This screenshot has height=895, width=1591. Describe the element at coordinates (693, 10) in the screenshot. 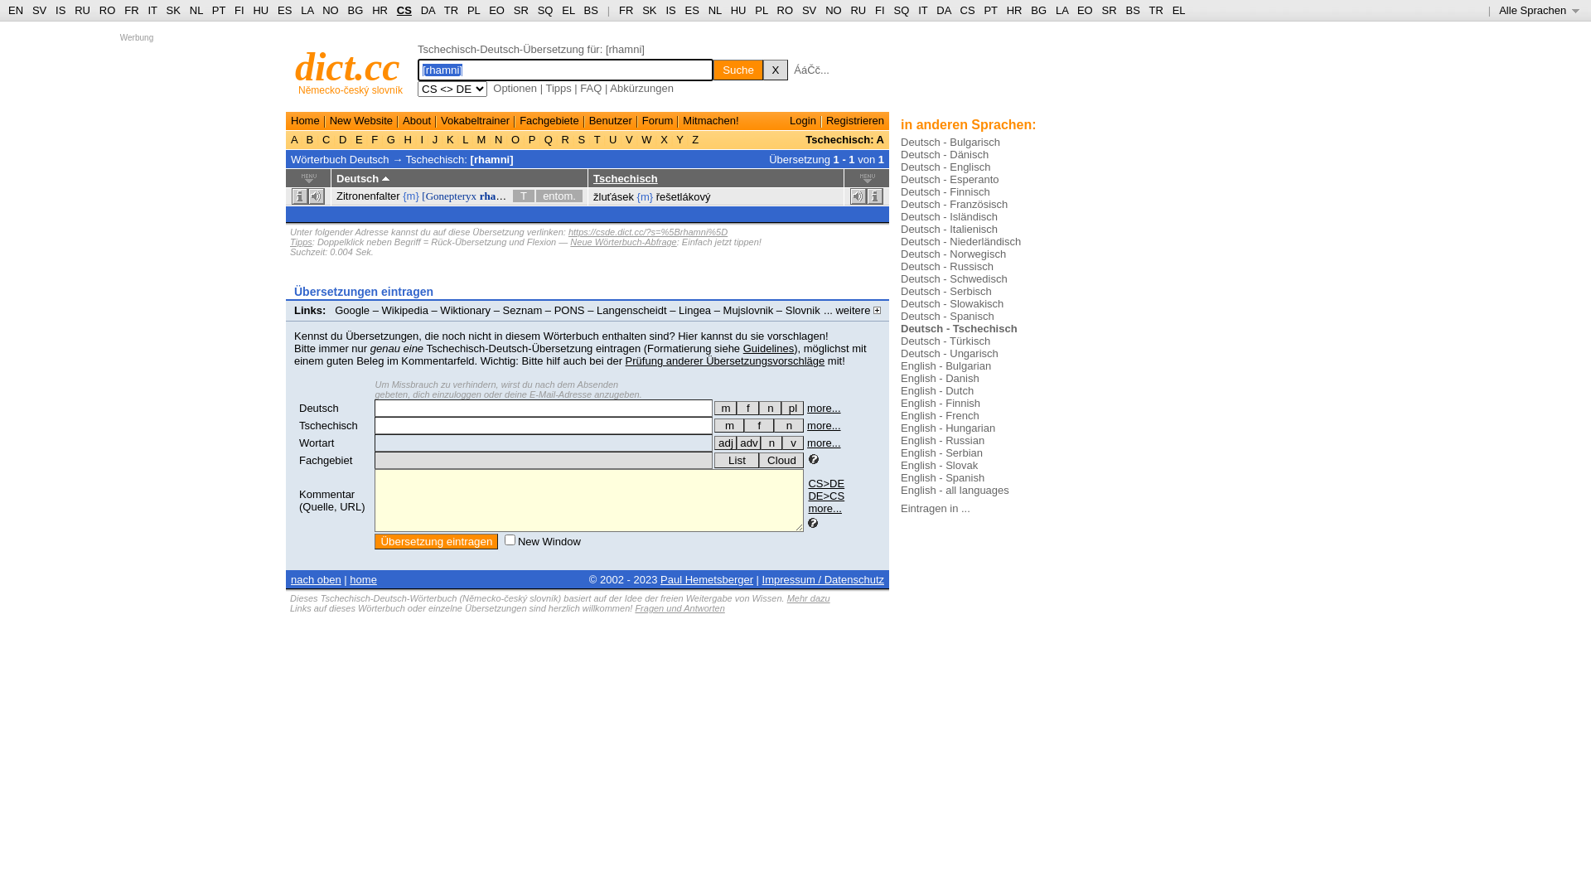

I see `ES` at that location.